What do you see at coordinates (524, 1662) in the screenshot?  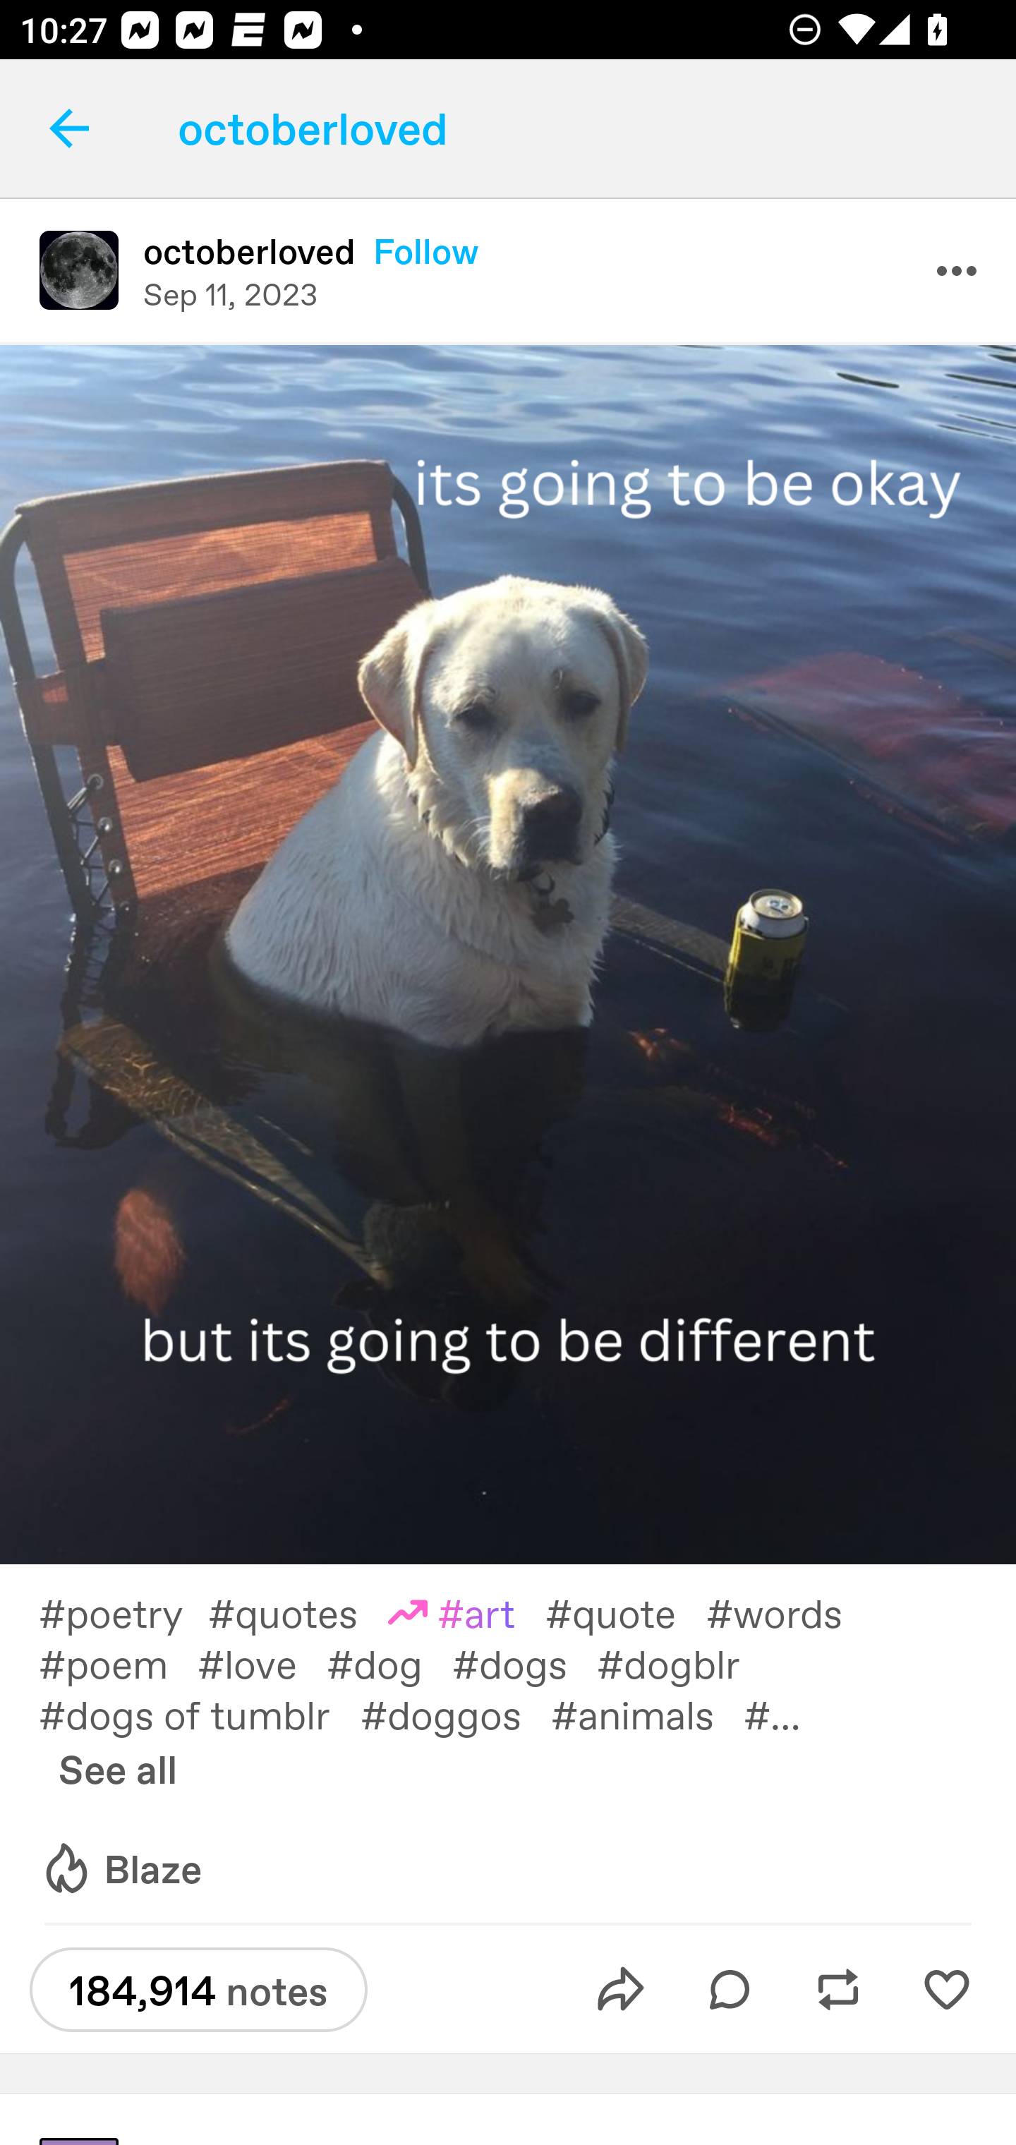 I see `#dogs` at bounding box center [524, 1662].